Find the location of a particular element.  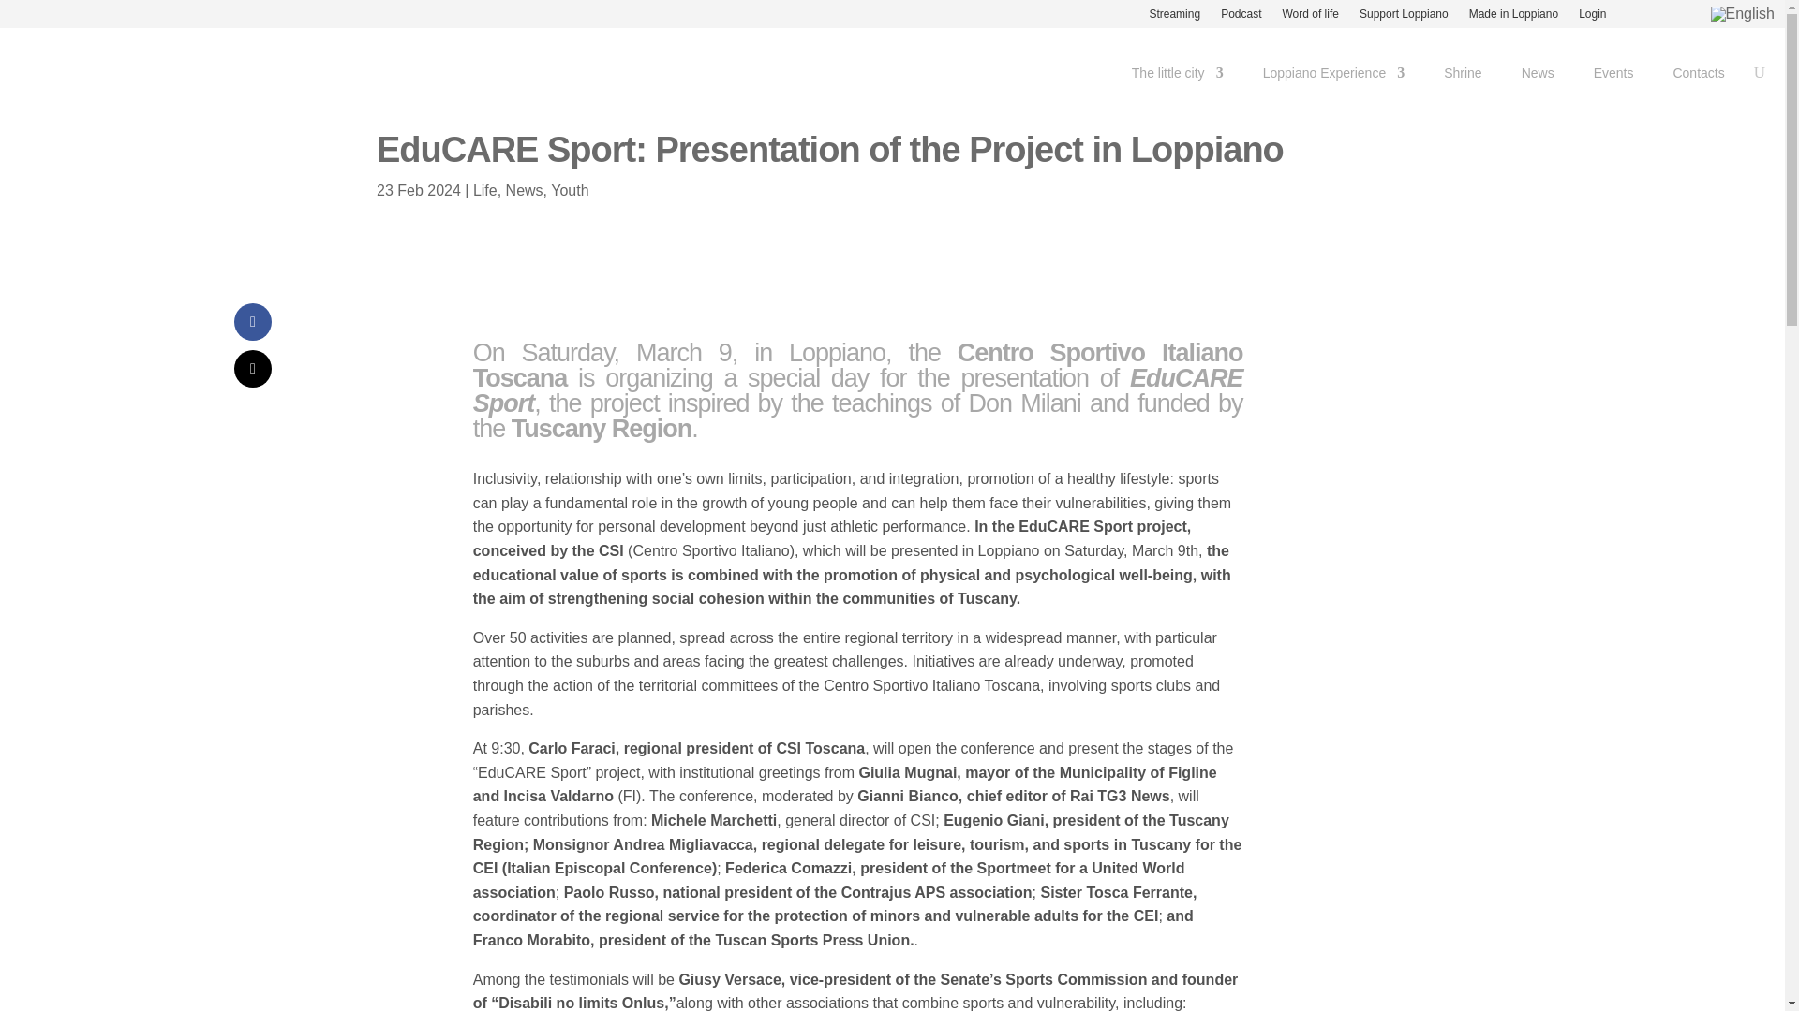

News is located at coordinates (1538, 77).